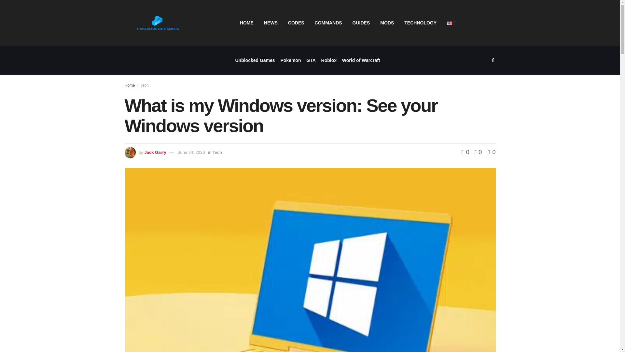 Image resolution: width=625 pixels, height=352 pixels. What do you see at coordinates (217, 153) in the screenshot?
I see `Tech` at bounding box center [217, 153].